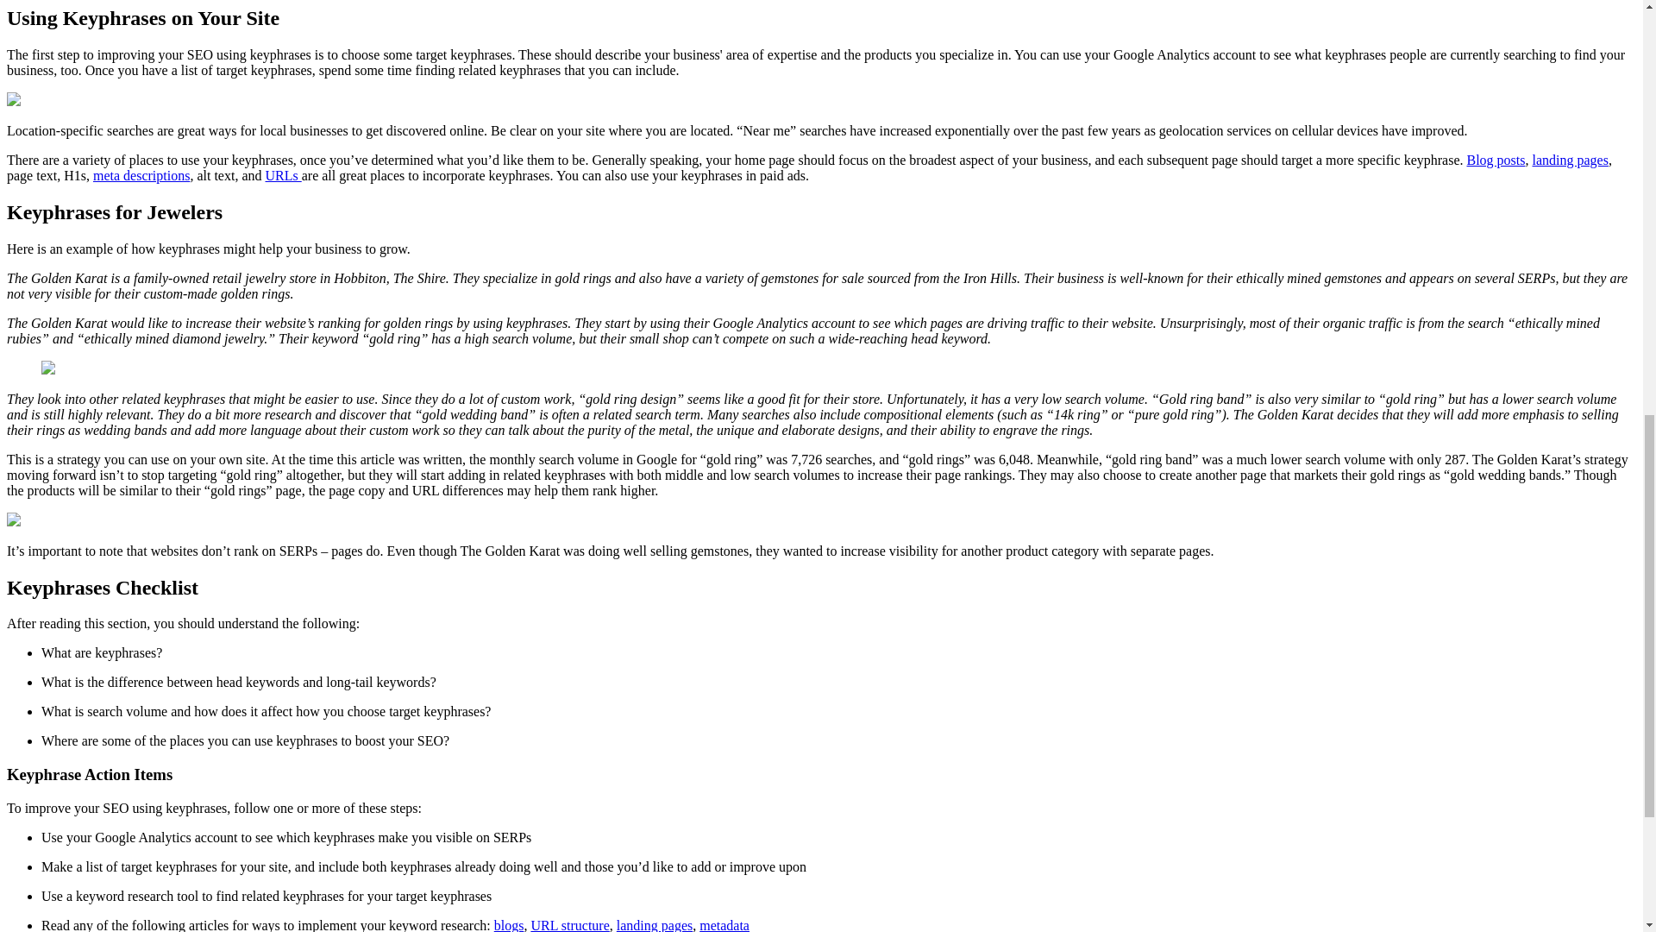 This screenshot has width=1656, height=932. Describe the element at coordinates (509, 925) in the screenshot. I see `blogs` at that location.